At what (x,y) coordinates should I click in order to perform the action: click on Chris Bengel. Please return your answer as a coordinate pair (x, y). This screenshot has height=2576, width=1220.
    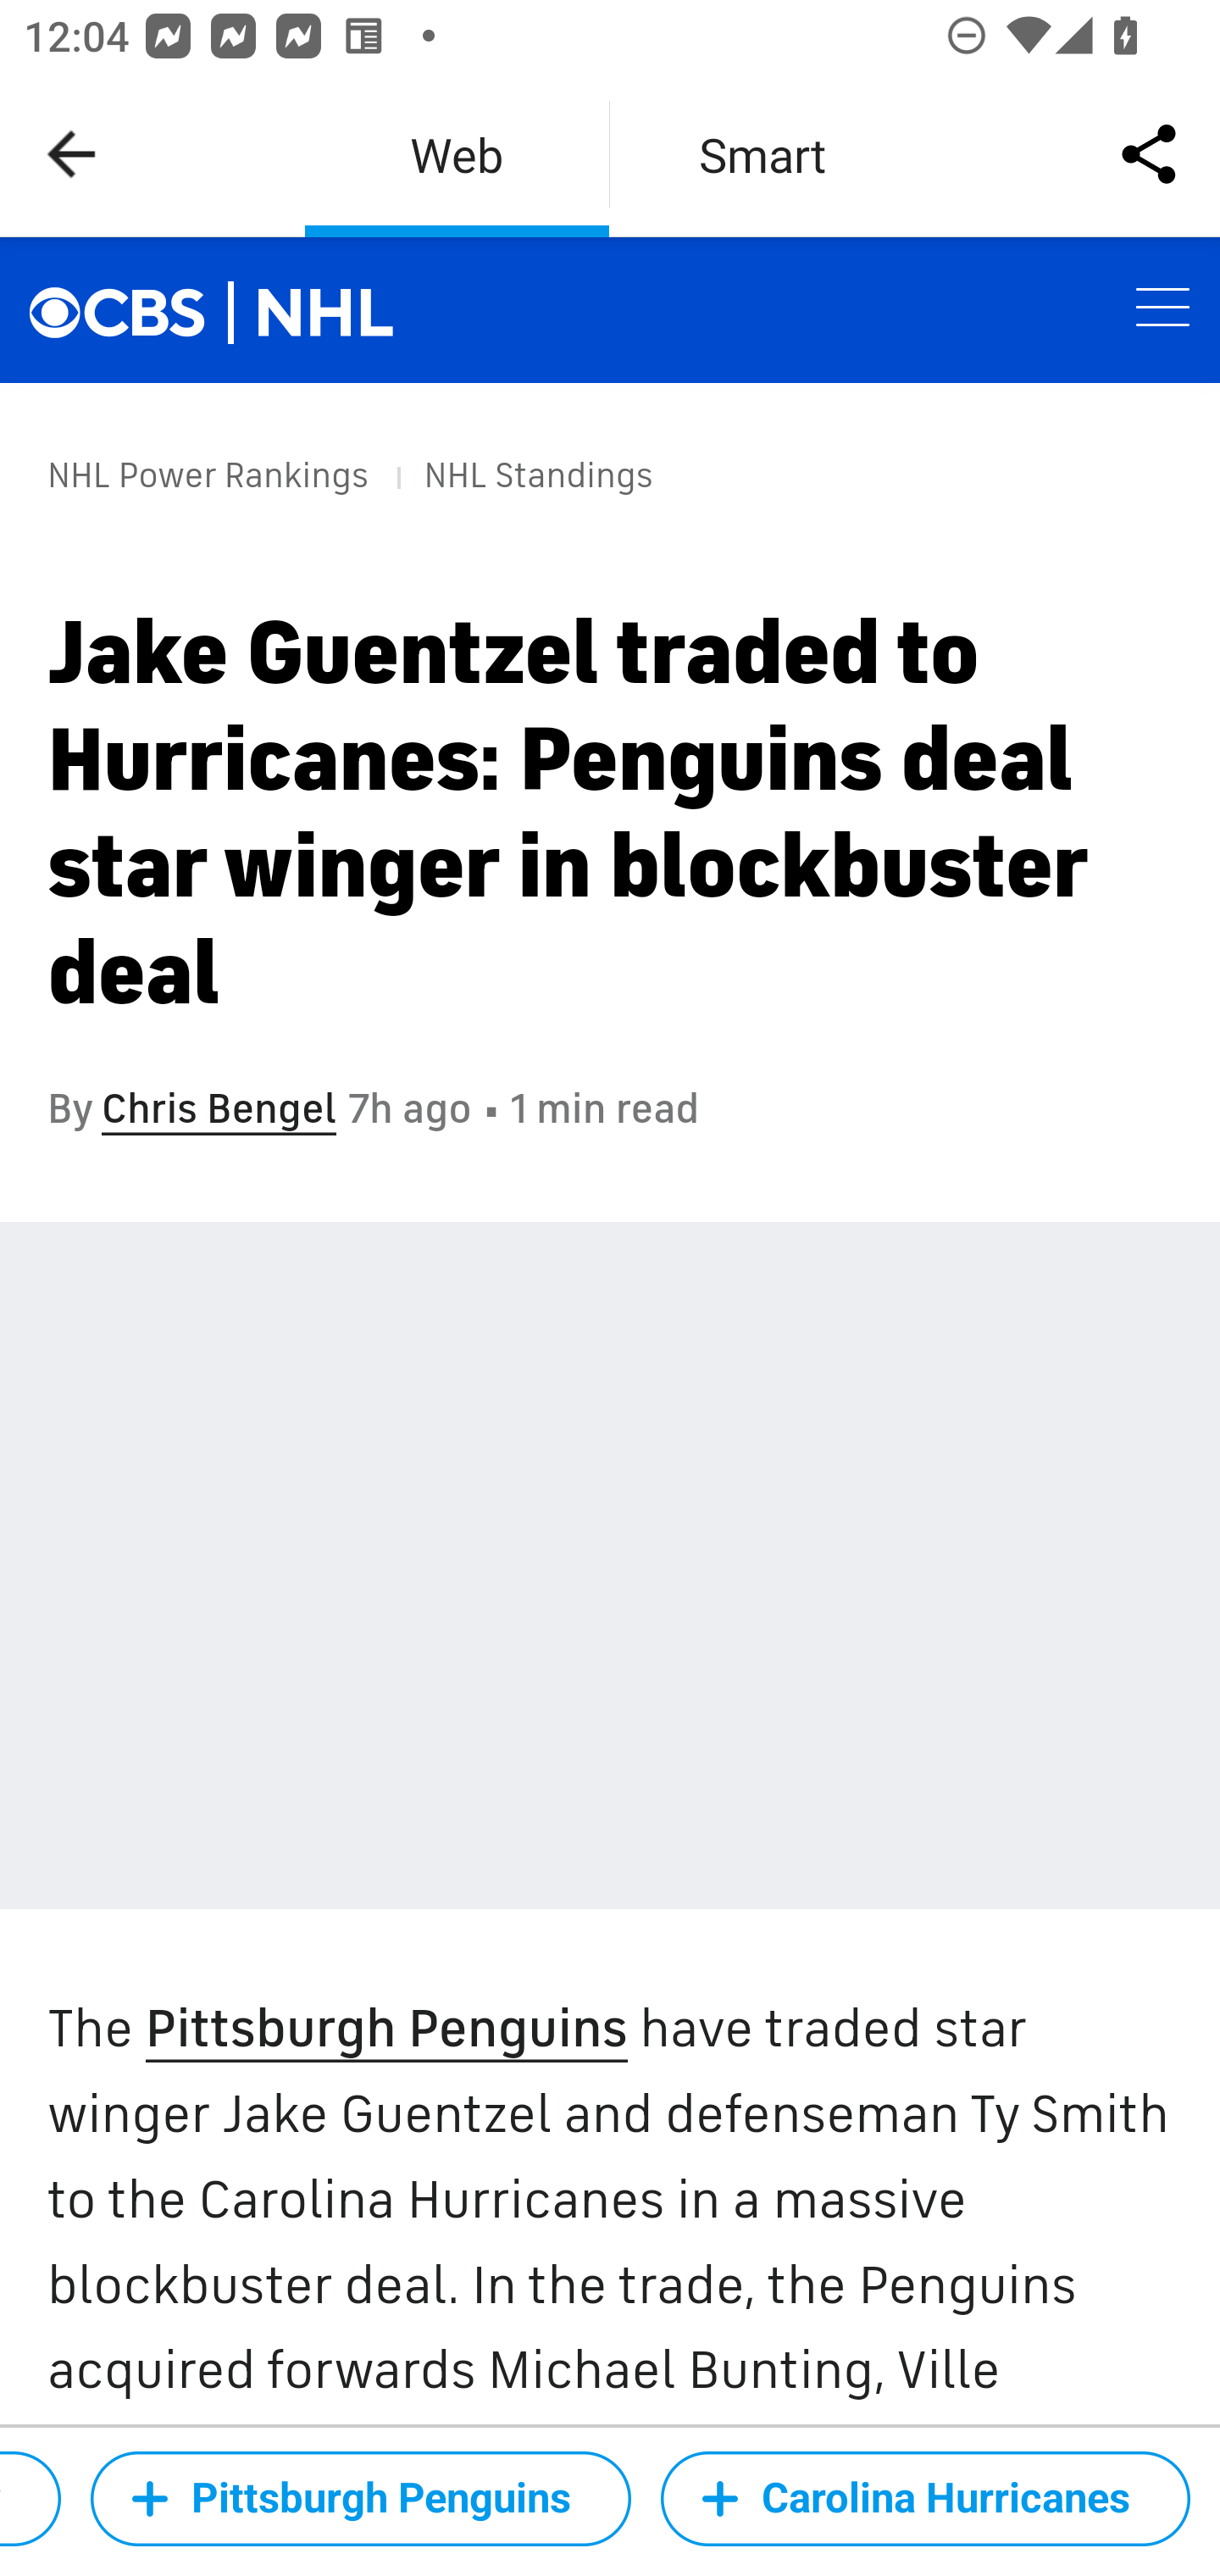
    Looking at the image, I should click on (219, 1108).